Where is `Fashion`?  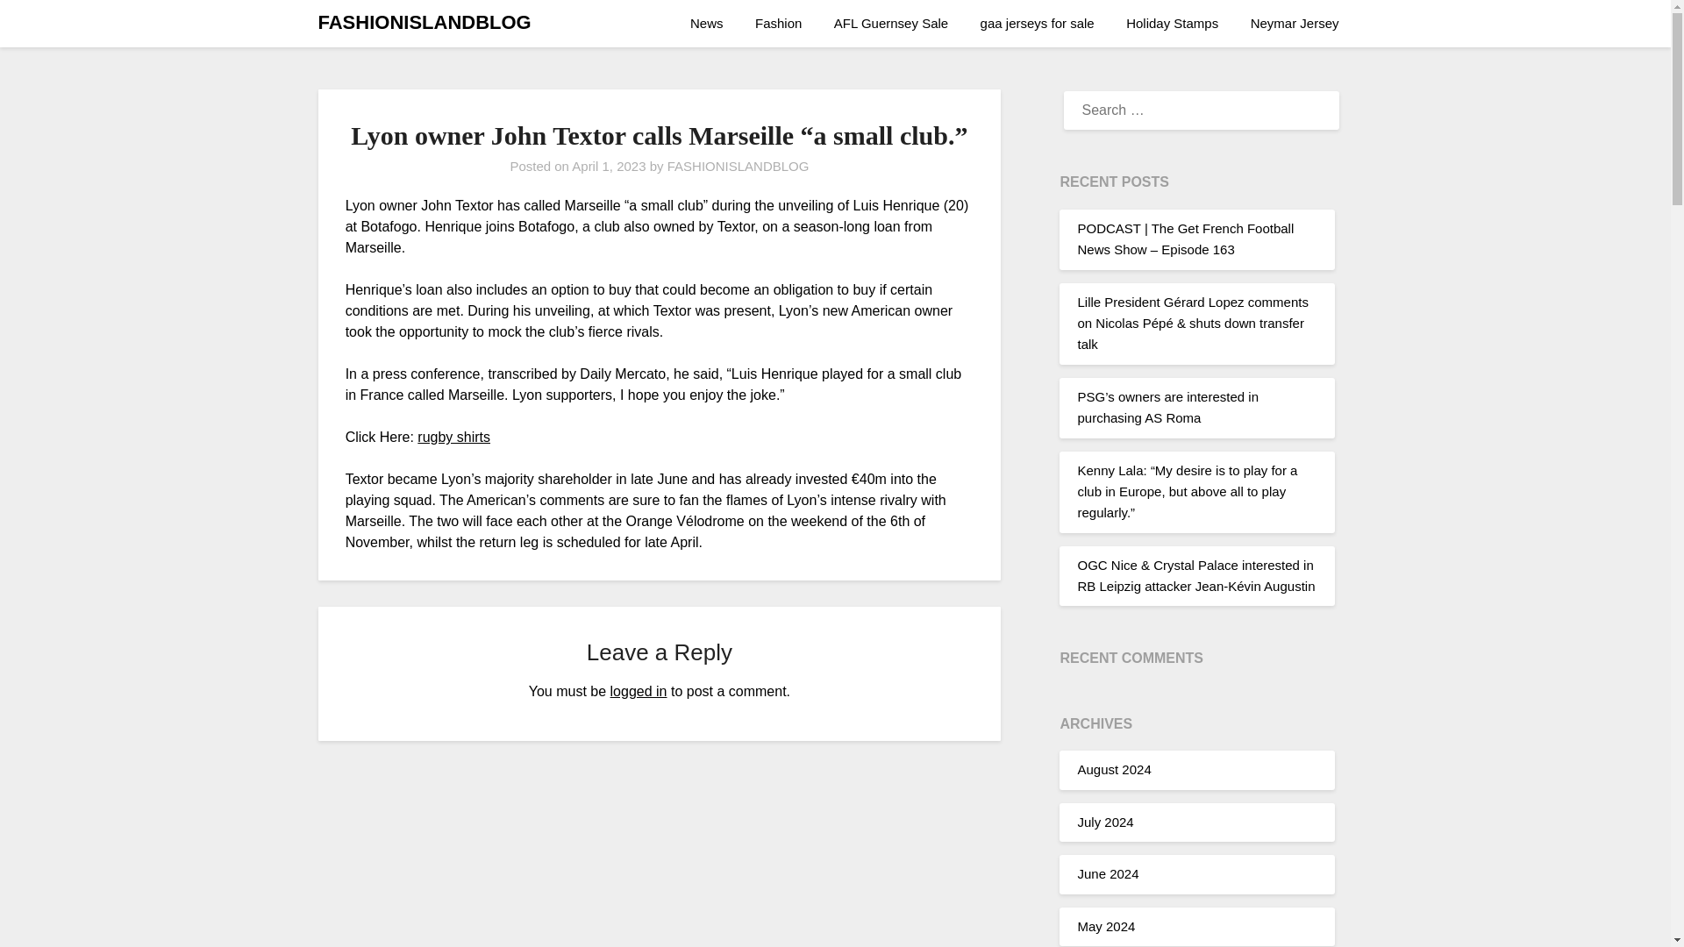 Fashion is located at coordinates (777, 24).